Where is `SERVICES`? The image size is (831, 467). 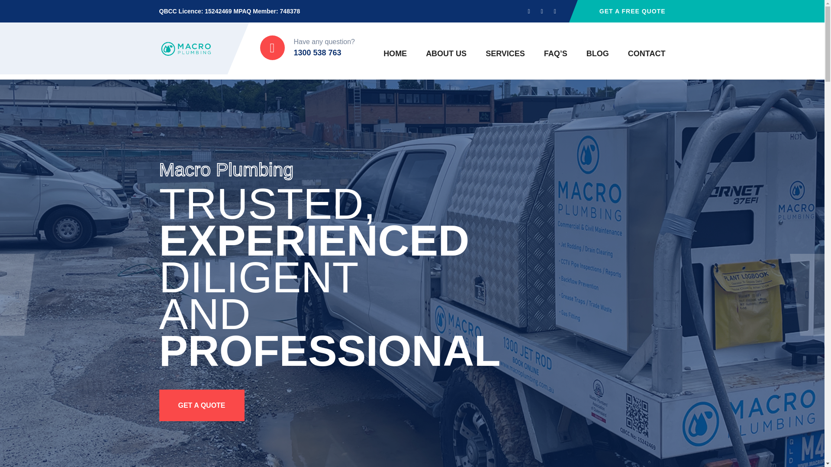 SERVICES is located at coordinates (505, 54).